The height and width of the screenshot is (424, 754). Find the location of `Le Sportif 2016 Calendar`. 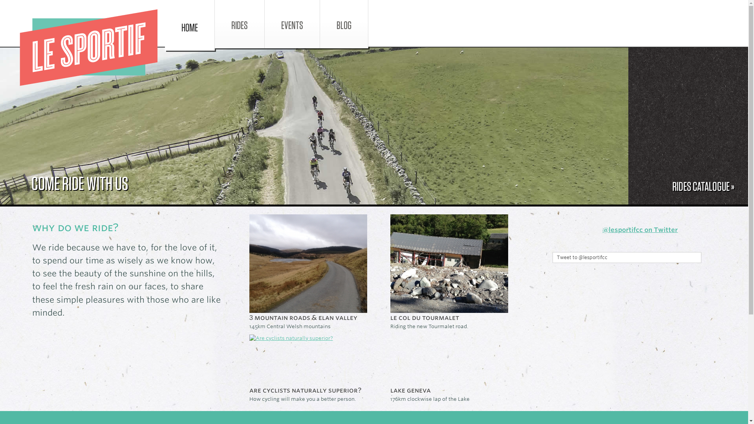

Le Sportif 2016 Calendar is located at coordinates (374, 283).